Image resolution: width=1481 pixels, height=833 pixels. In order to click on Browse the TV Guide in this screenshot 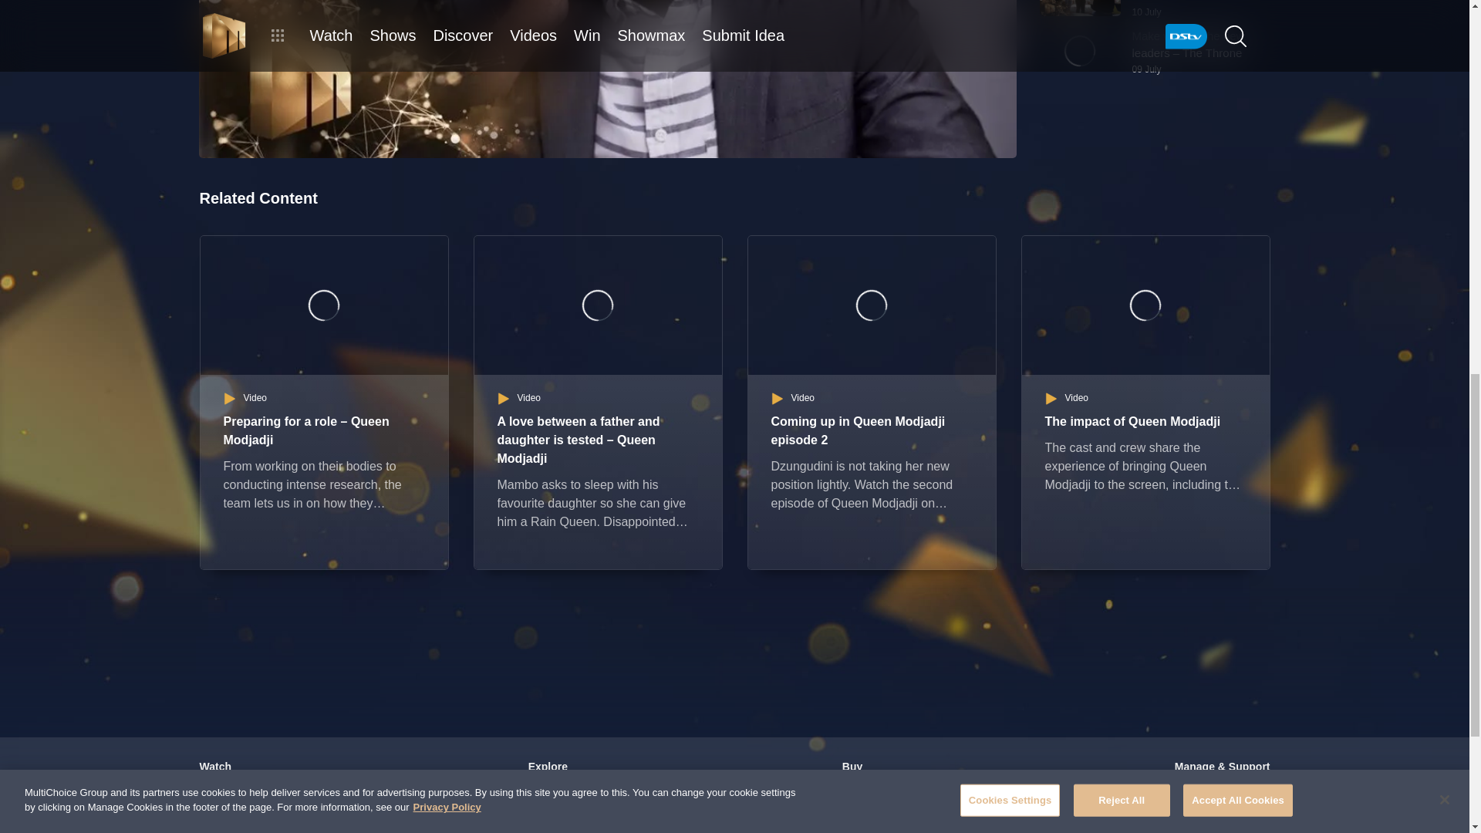, I will do `click(247, 807)`.